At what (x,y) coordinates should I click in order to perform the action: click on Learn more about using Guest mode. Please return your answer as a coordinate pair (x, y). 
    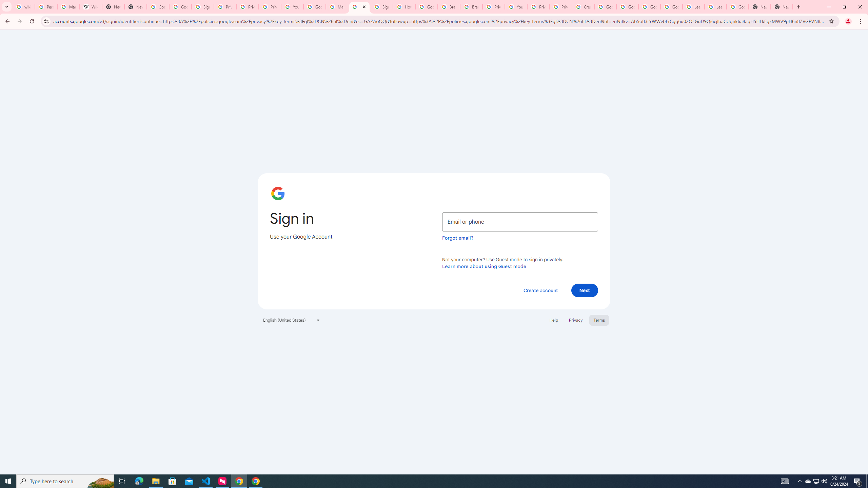
    Looking at the image, I should click on (484, 266).